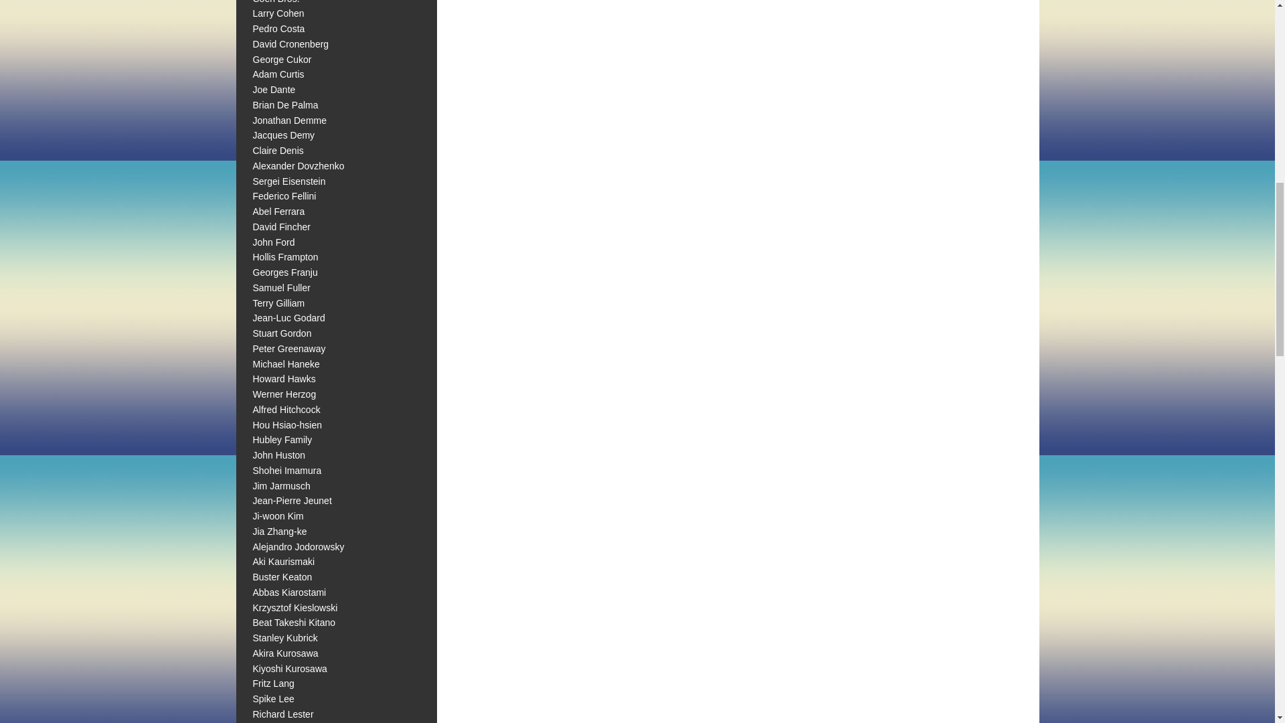 Image resolution: width=1285 pixels, height=723 pixels. I want to click on Alexander Dovzhenko, so click(298, 165).